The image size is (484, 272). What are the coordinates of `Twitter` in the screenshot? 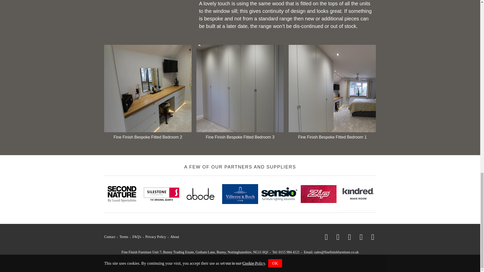 It's located at (335, 237).